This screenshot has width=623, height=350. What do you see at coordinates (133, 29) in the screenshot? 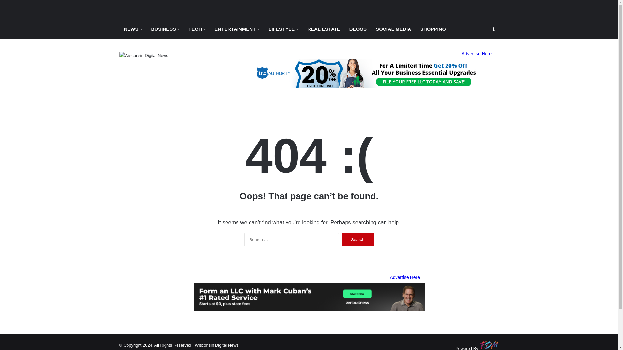
I see `NEWS` at bounding box center [133, 29].